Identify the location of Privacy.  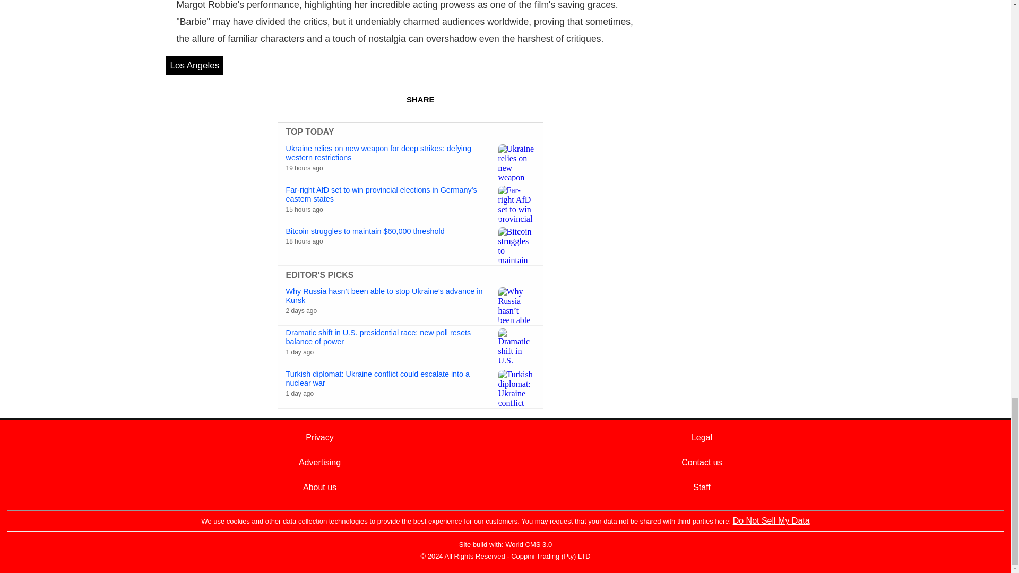
(319, 437).